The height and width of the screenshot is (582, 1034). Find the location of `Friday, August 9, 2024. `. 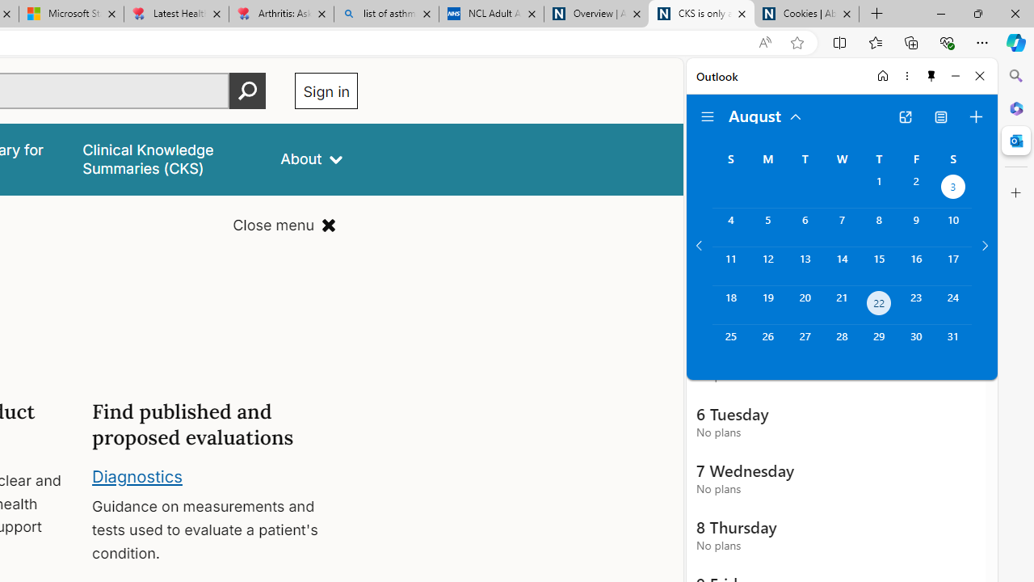

Friday, August 9, 2024.  is located at coordinates (916, 227).